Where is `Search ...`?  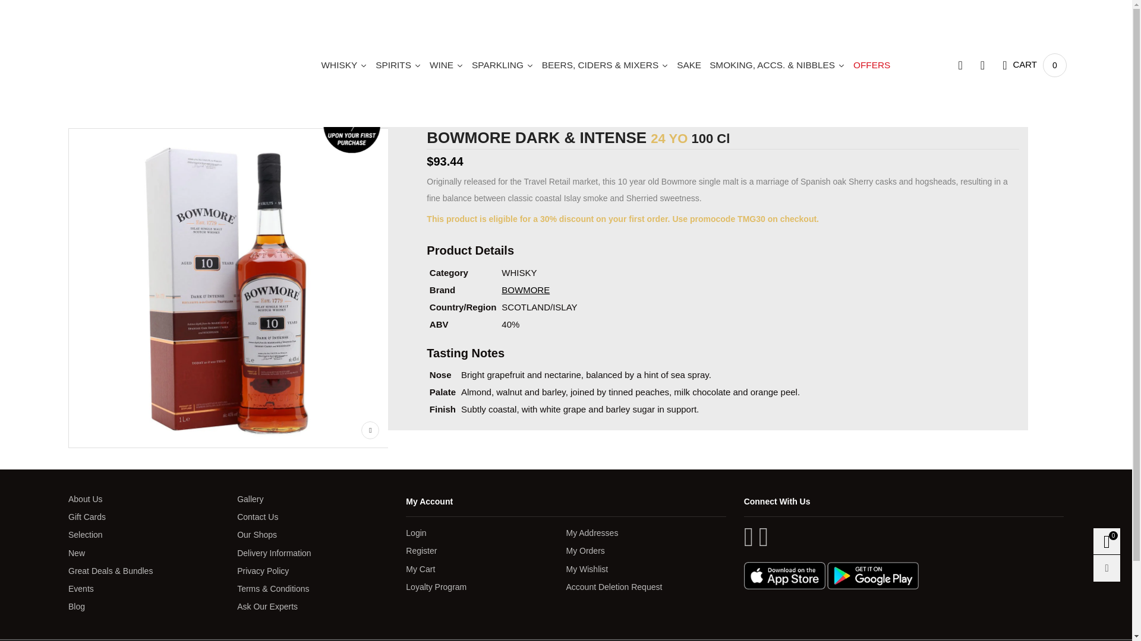 Search ... is located at coordinates (960, 65).